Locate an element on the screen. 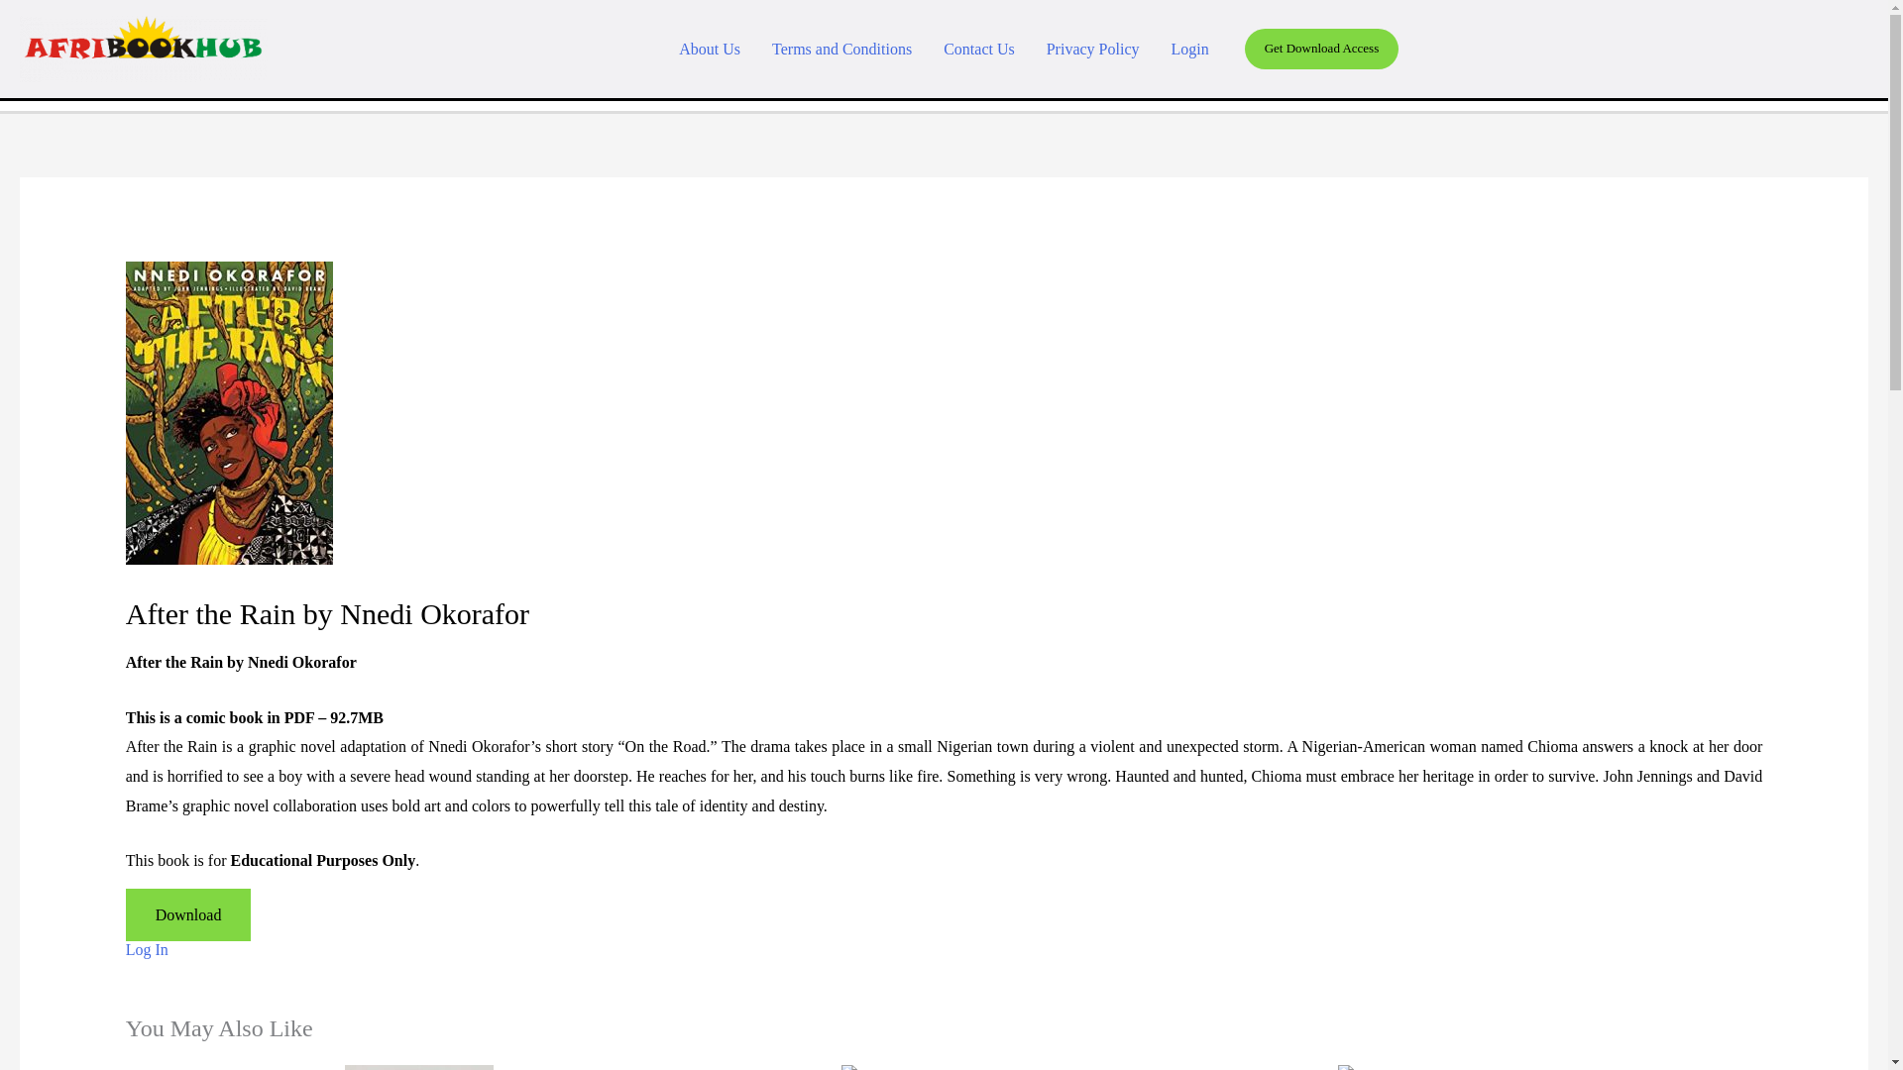 Image resolution: width=1903 pixels, height=1070 pixels. Contact Us is located at coordinates (979, 48).